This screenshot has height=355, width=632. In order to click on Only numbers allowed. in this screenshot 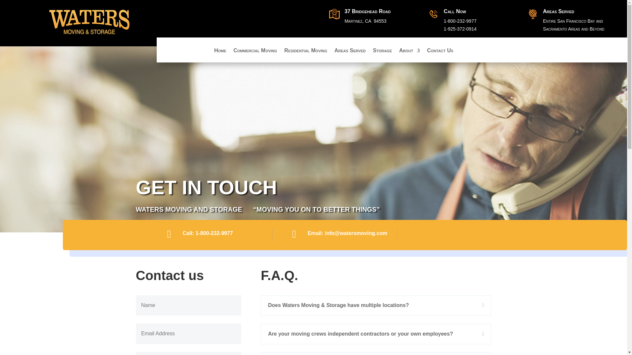, I will do `click(188, 354)`.